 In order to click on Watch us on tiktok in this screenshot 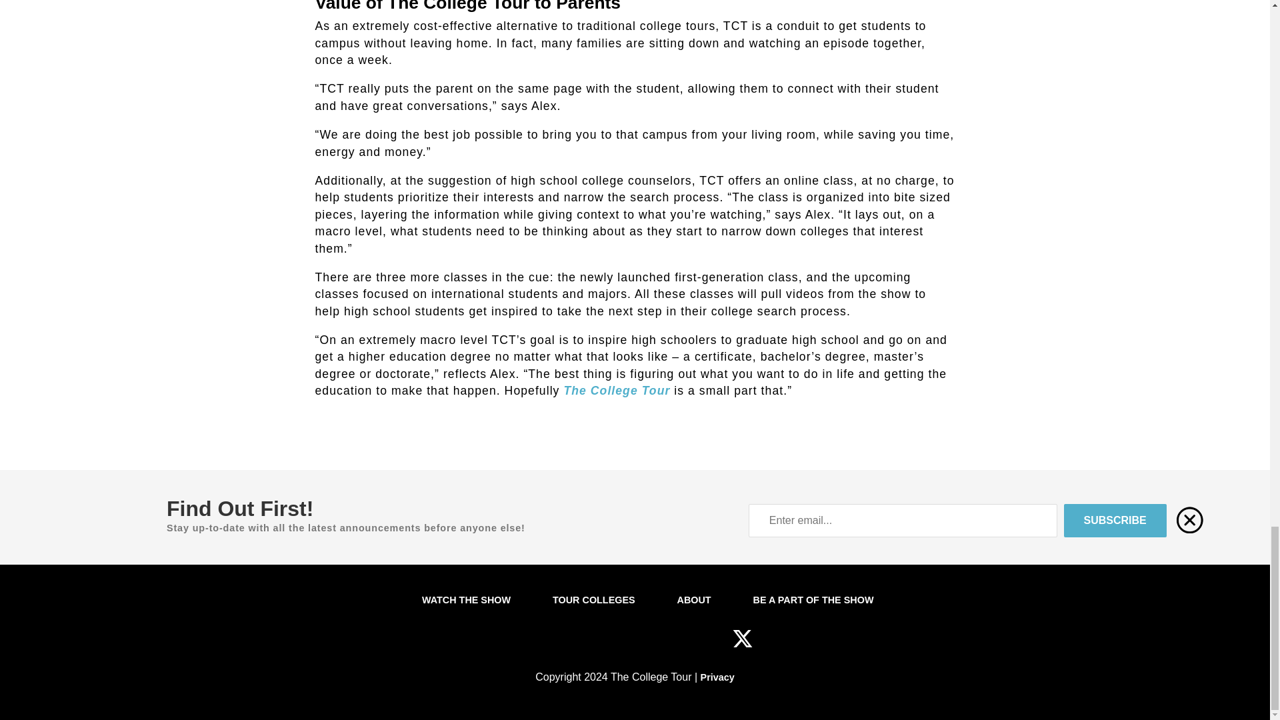, I will do `click(618, 645)`.